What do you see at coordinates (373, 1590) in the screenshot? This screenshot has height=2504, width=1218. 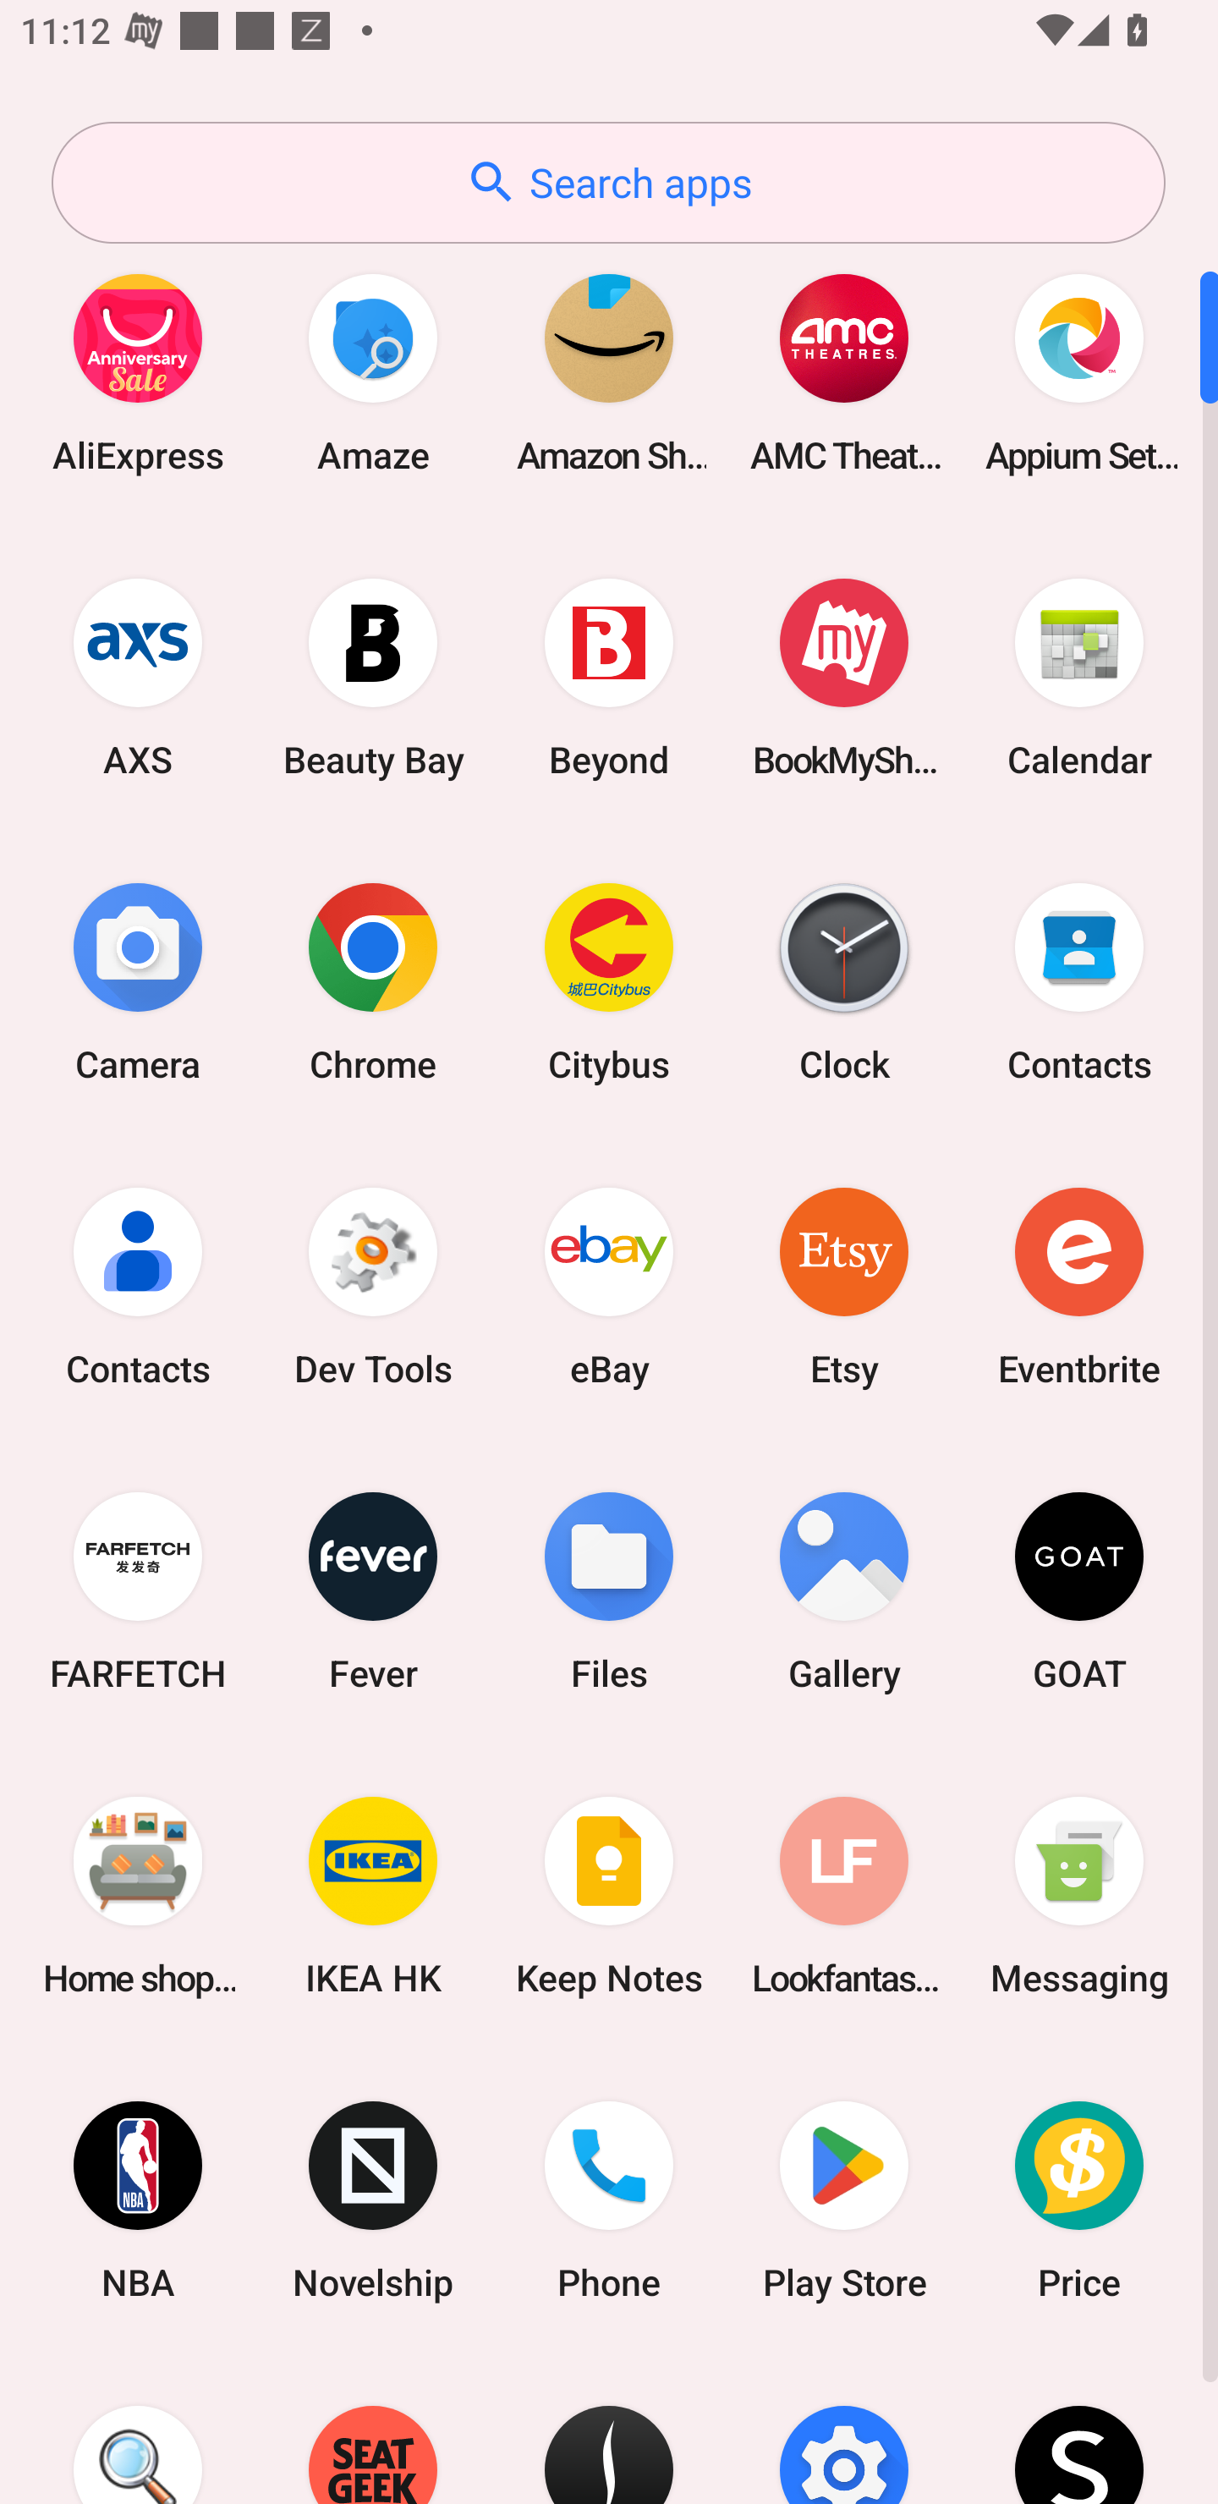 I see `Fever` at bounding box center [373, 1590].